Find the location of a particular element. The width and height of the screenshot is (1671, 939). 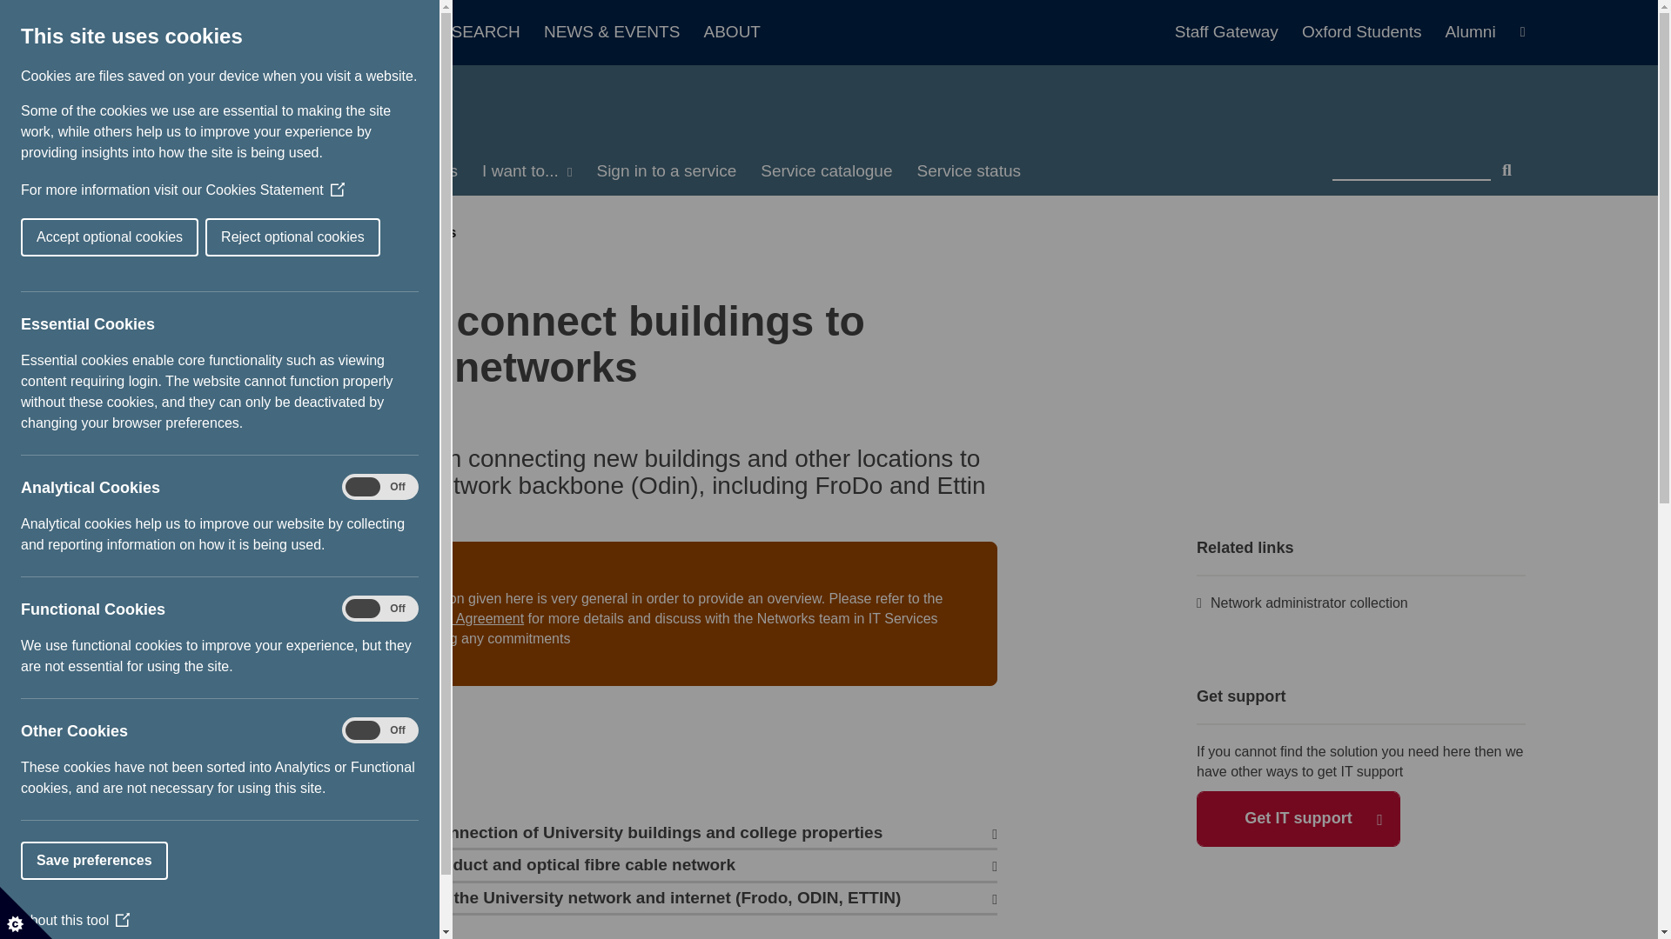

Accounts and passwords is located at coordinates (365, 170).